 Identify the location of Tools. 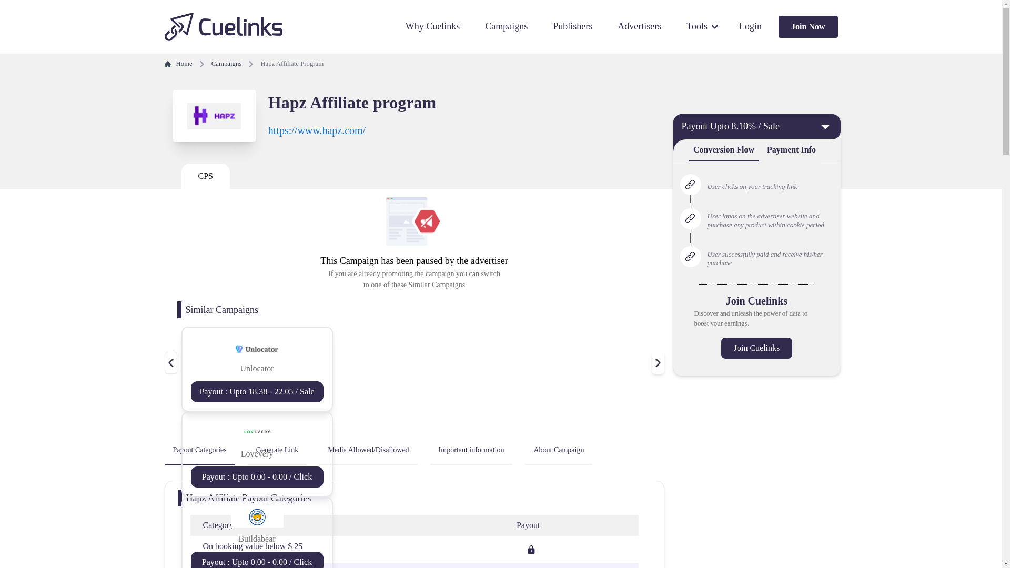
(702, 26).